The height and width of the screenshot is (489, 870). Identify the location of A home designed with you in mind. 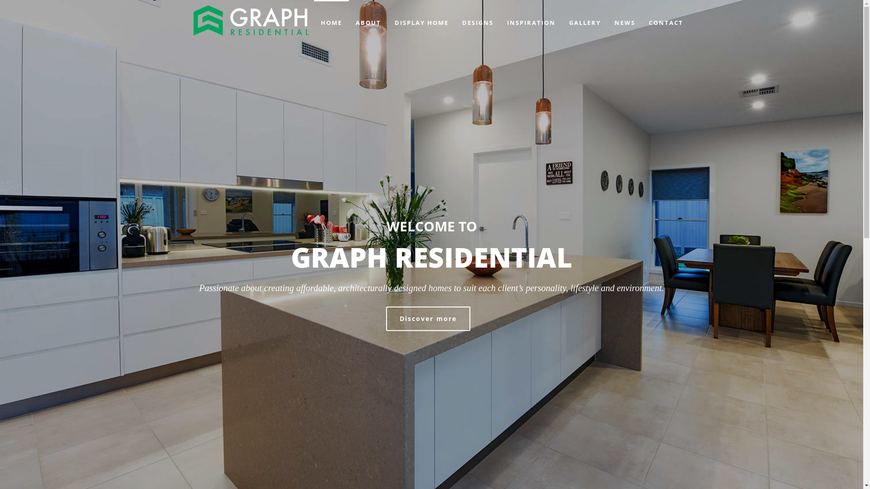
(250, 20).